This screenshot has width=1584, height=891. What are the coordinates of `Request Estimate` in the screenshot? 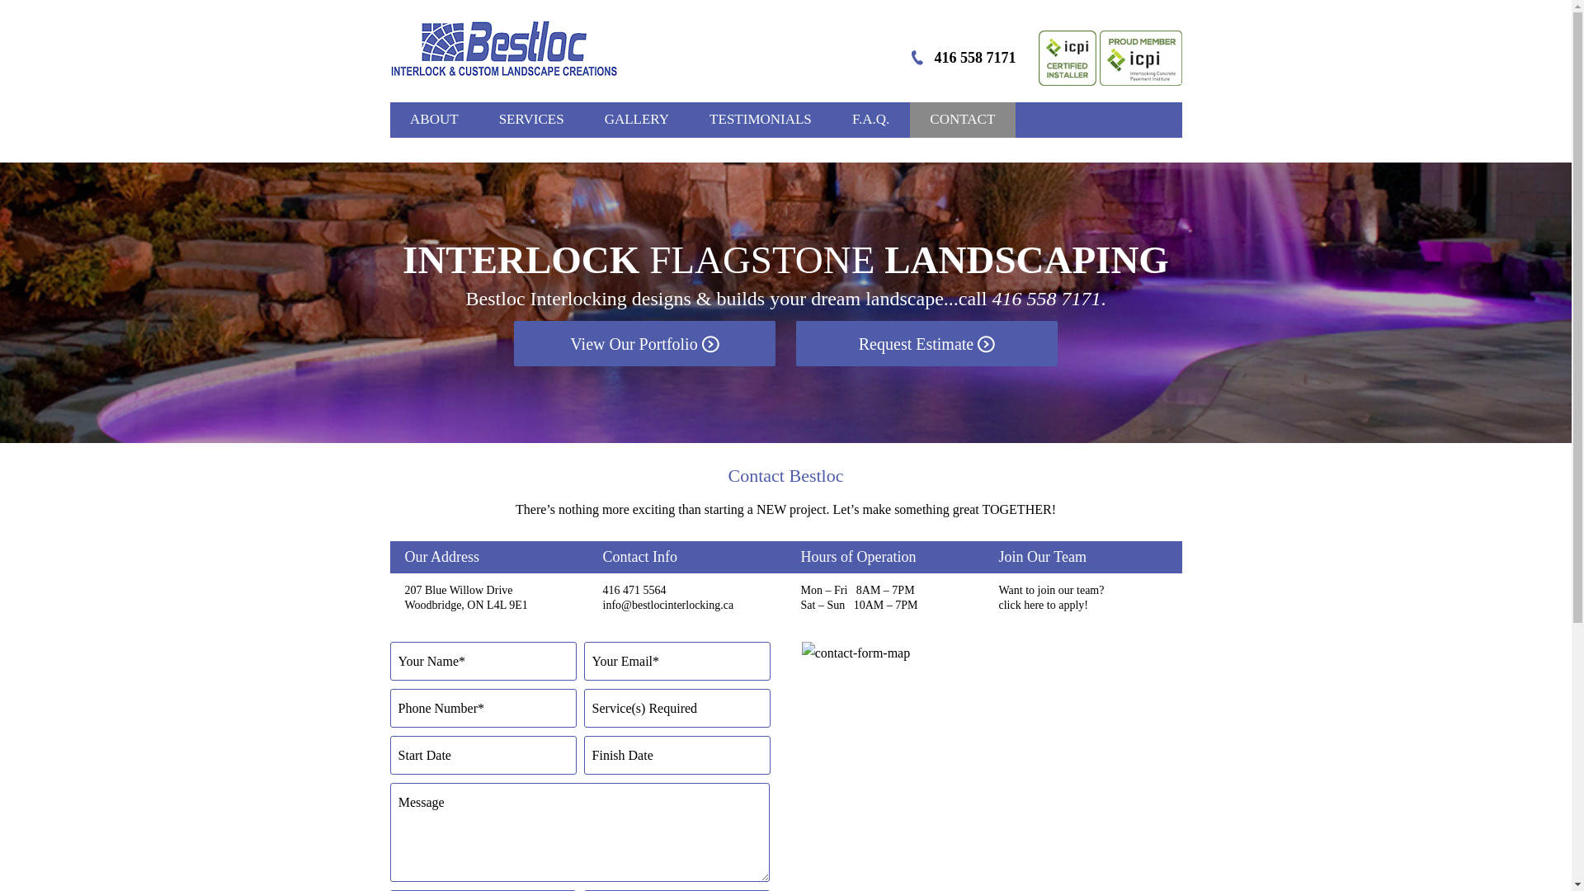 It's located at (927, 344).